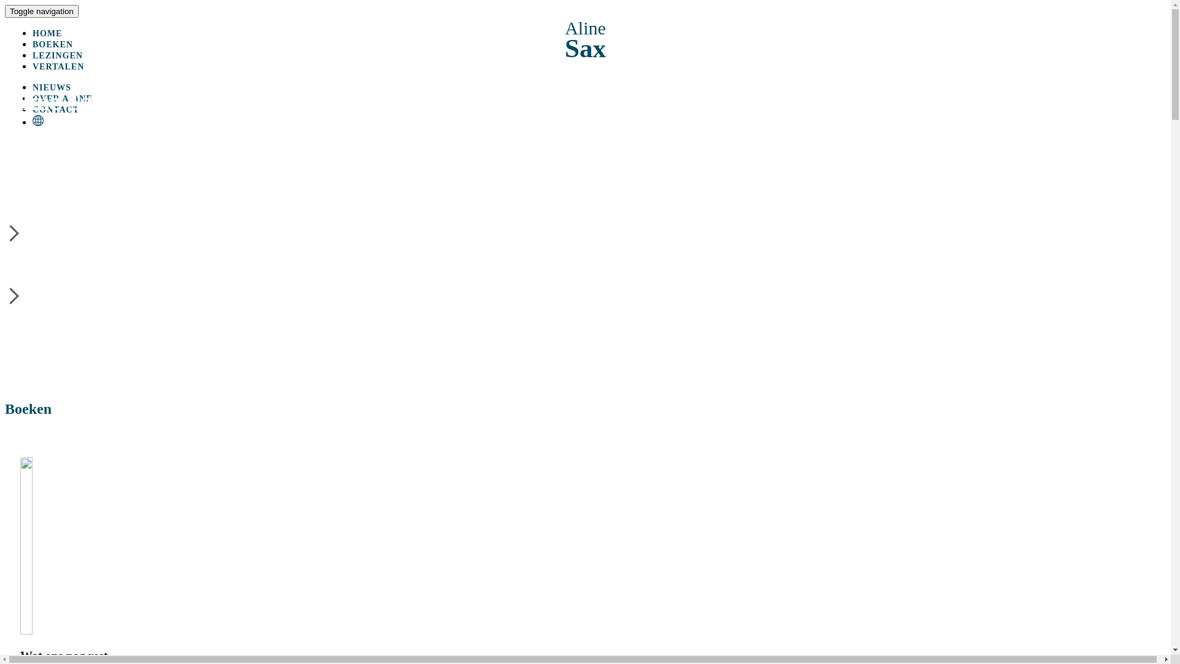 This screenshot has height=664, width=1180. Describe the element at coordinates (58, 55) in the screenshot. I see `LEZINGEN` at that location.